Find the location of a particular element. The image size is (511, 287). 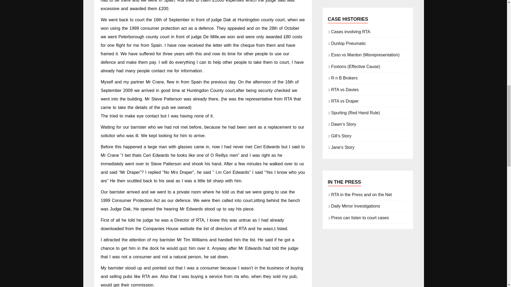

RTA vs Draper is located at coordinates (345, 100).